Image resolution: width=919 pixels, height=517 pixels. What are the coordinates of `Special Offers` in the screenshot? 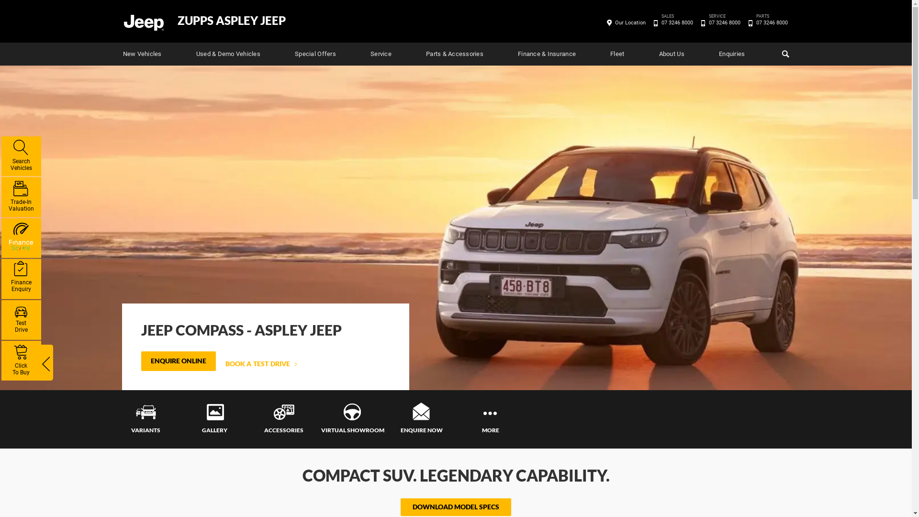 It's located at (315, 54).